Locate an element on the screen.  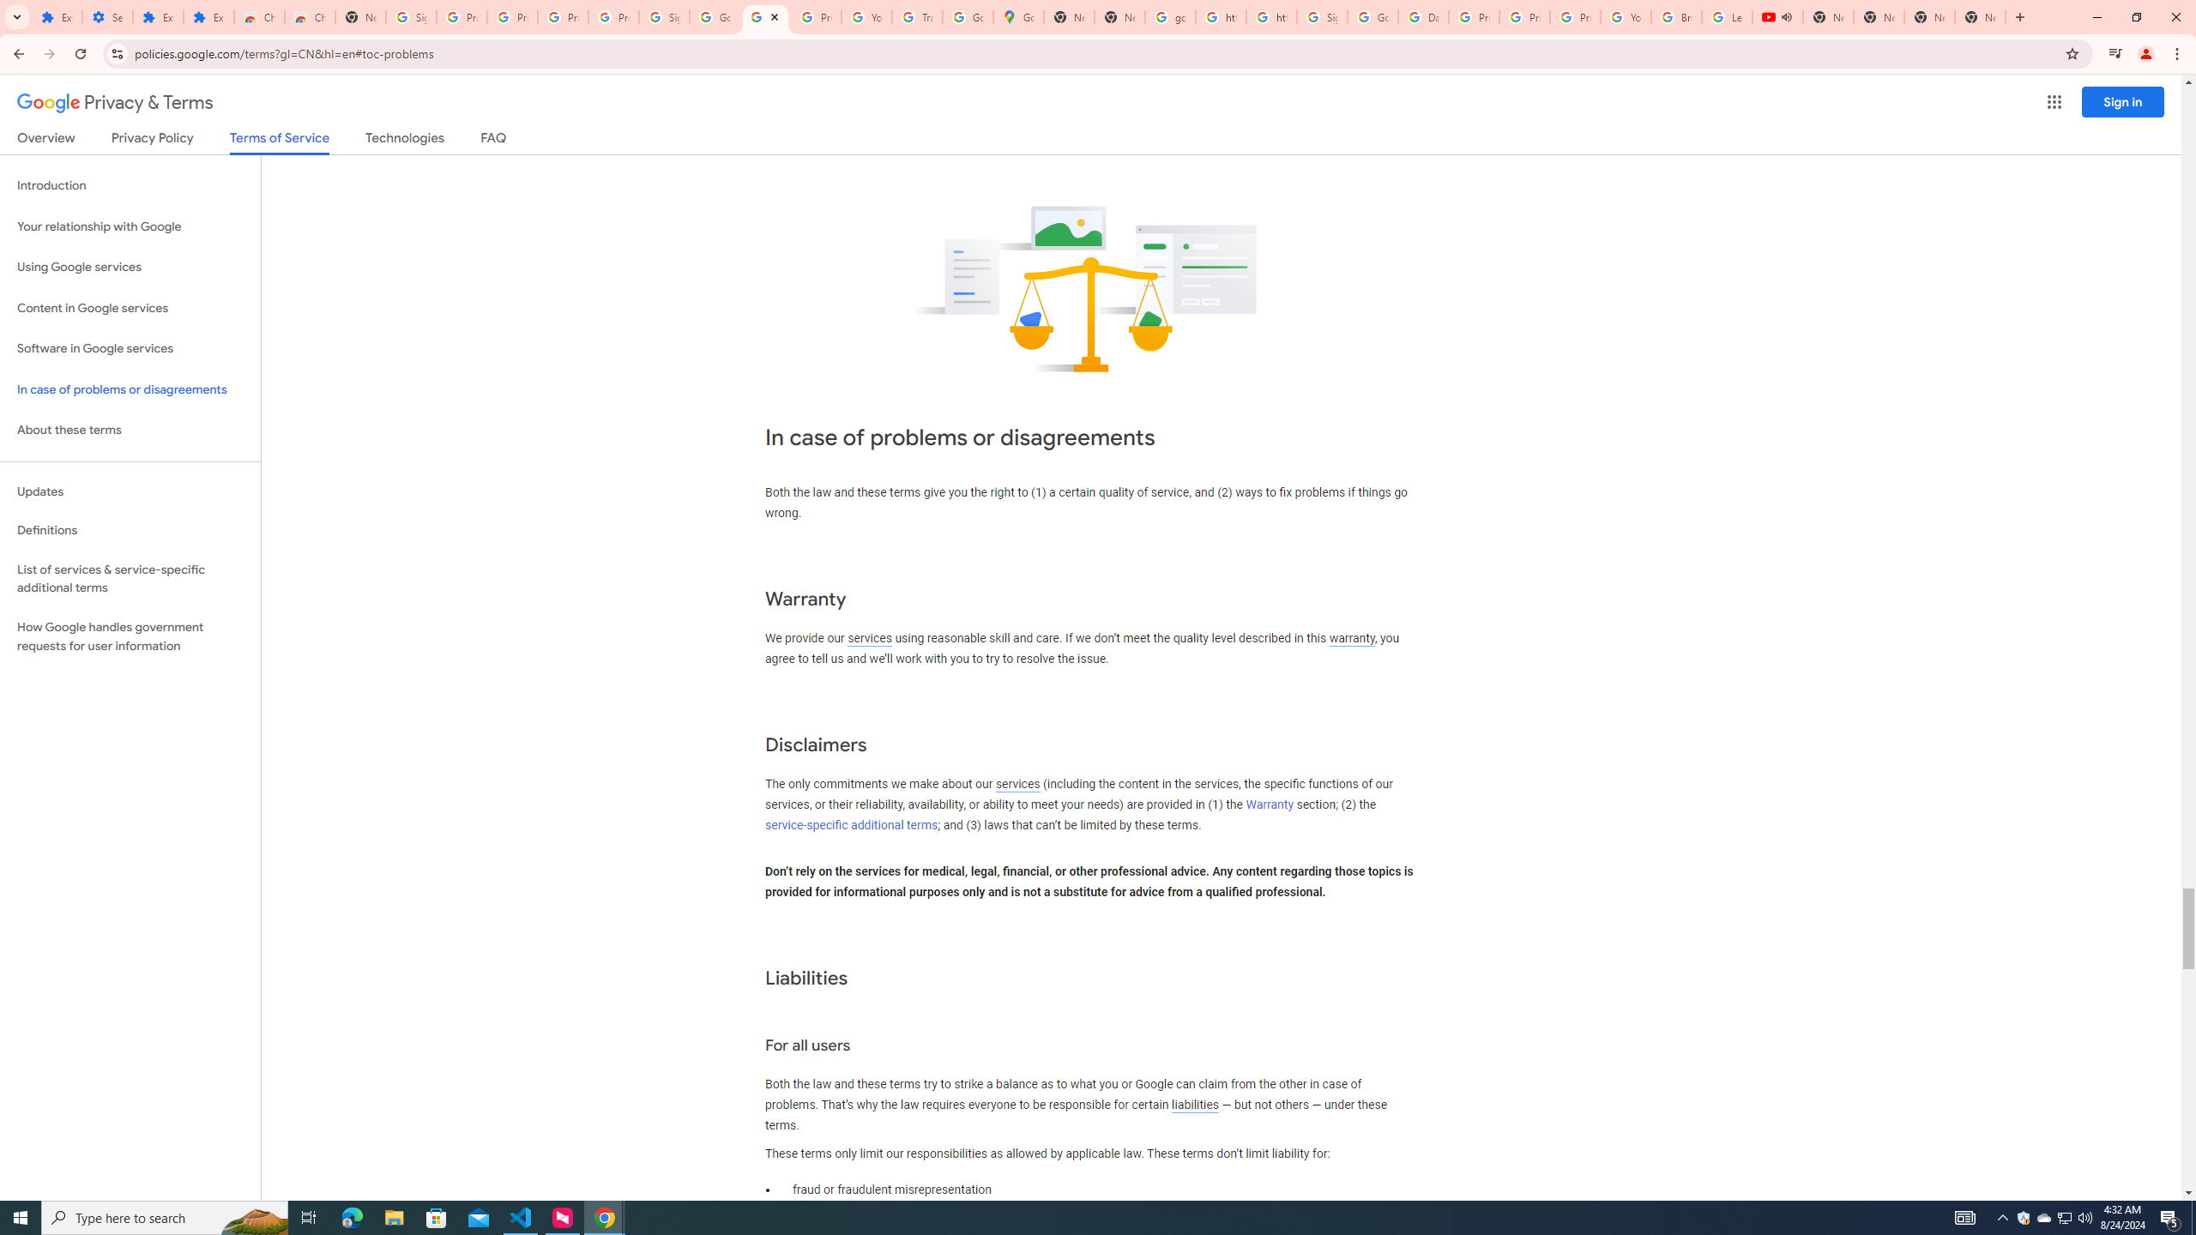
Extensions is located at coordinates (57, 17).